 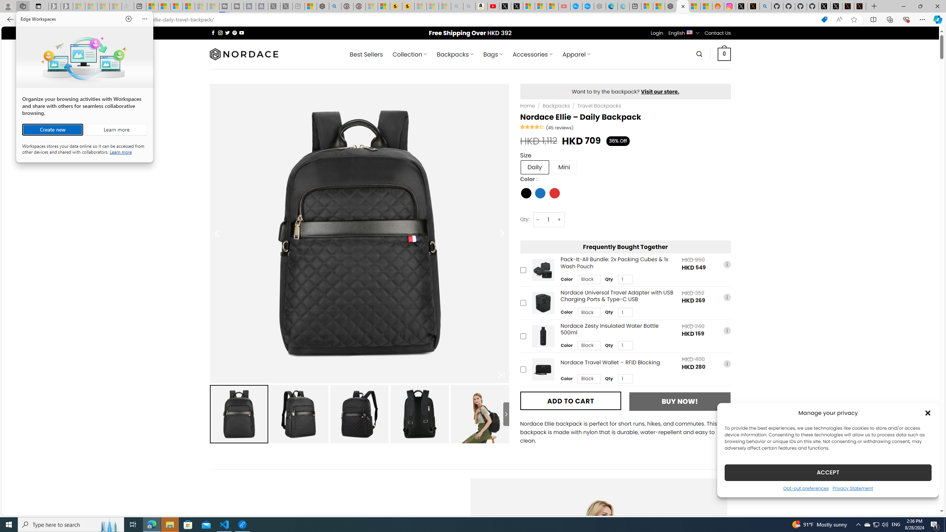 What do you see at coordinates (120, 151) in the screenshot?
I see `Learn more about Workspaces privacy` at bounding box center [120, 151].